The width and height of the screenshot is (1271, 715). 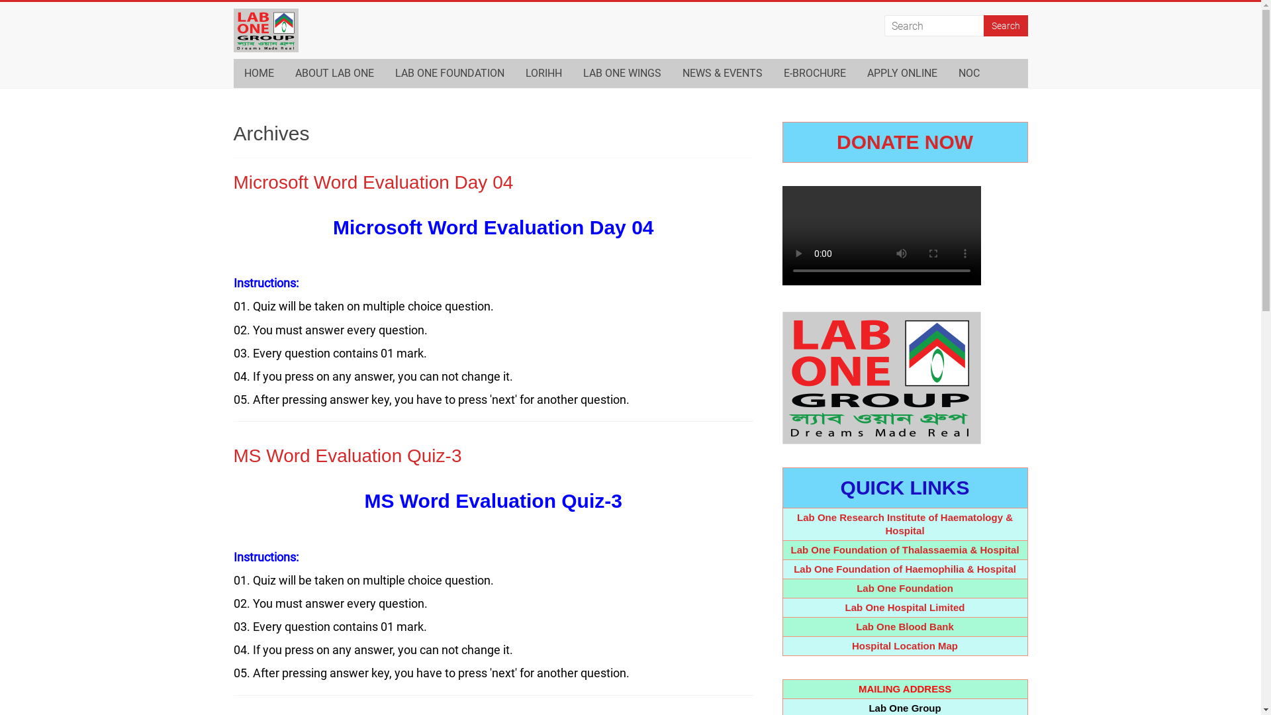 I want to click on NOC, so click(x=969, y=73).